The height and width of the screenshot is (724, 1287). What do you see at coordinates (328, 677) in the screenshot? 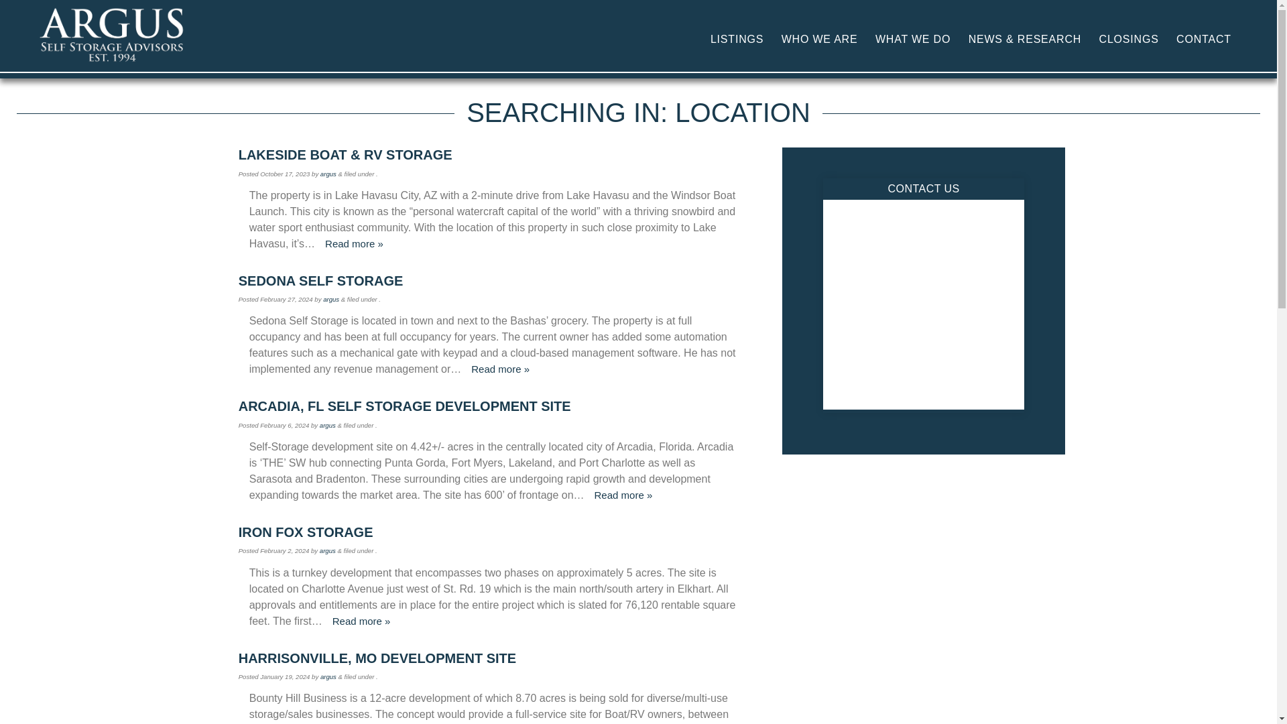
I see `argus` at bounding box center [328, 677].